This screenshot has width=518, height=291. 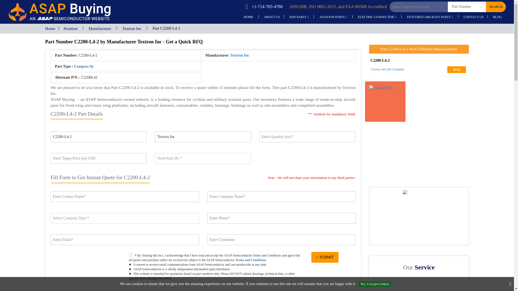 I want to click on NSN PARTS, so click(x=299, y=17).